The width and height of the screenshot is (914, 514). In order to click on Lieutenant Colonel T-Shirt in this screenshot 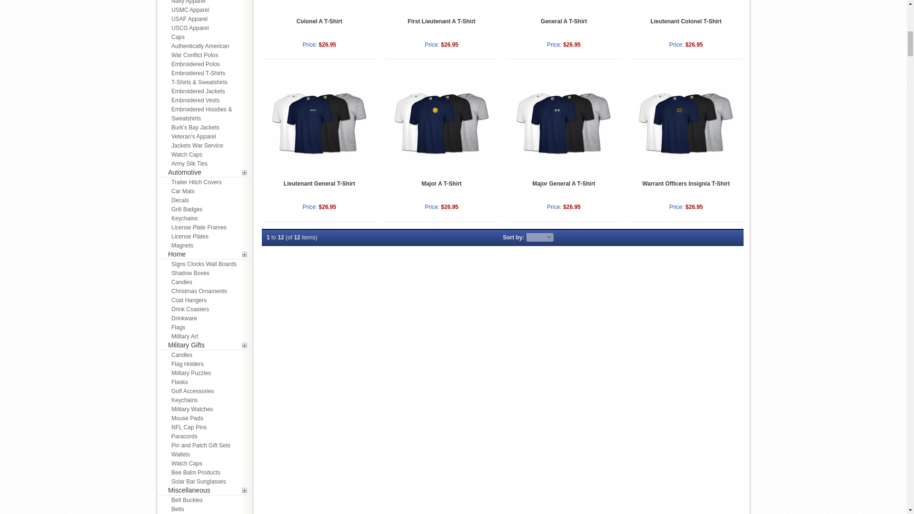, I will do `click(686, 5)`.